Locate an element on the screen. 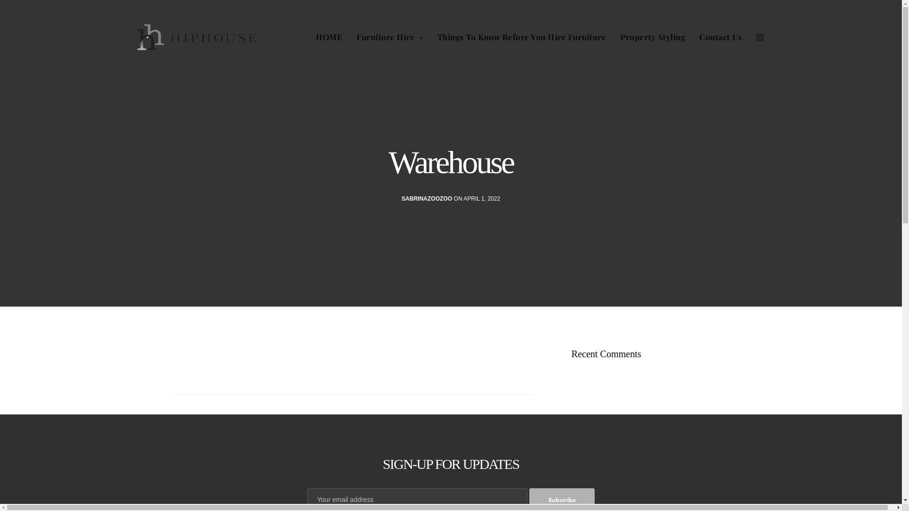 The height and width of the screenshot is (511, 909). SABRINAZOOZOO is located at coordinates (427, 199).